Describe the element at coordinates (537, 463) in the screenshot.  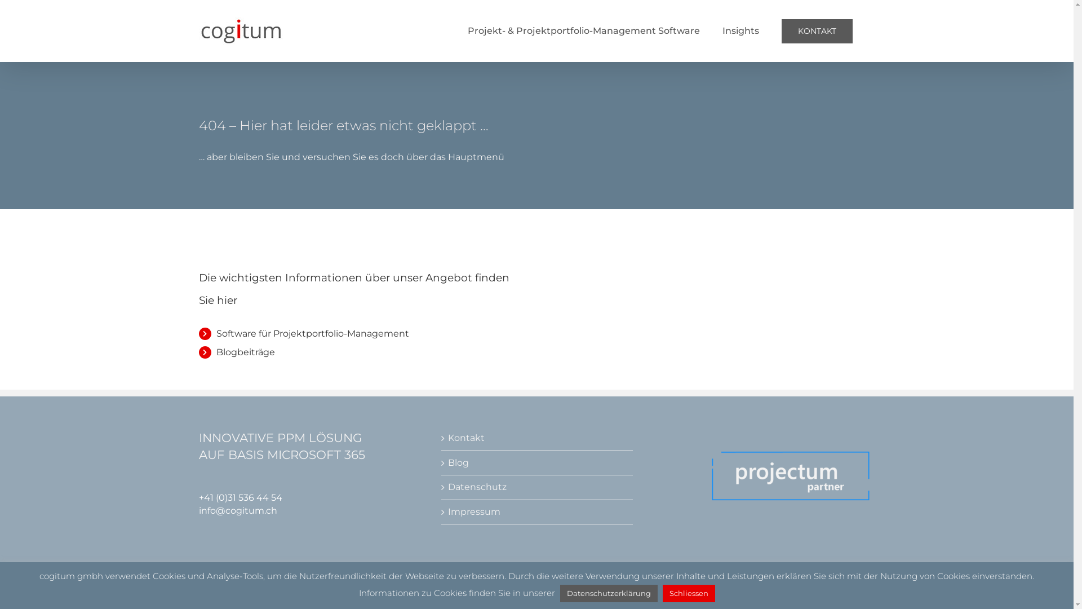
I see `Blog` at that location.